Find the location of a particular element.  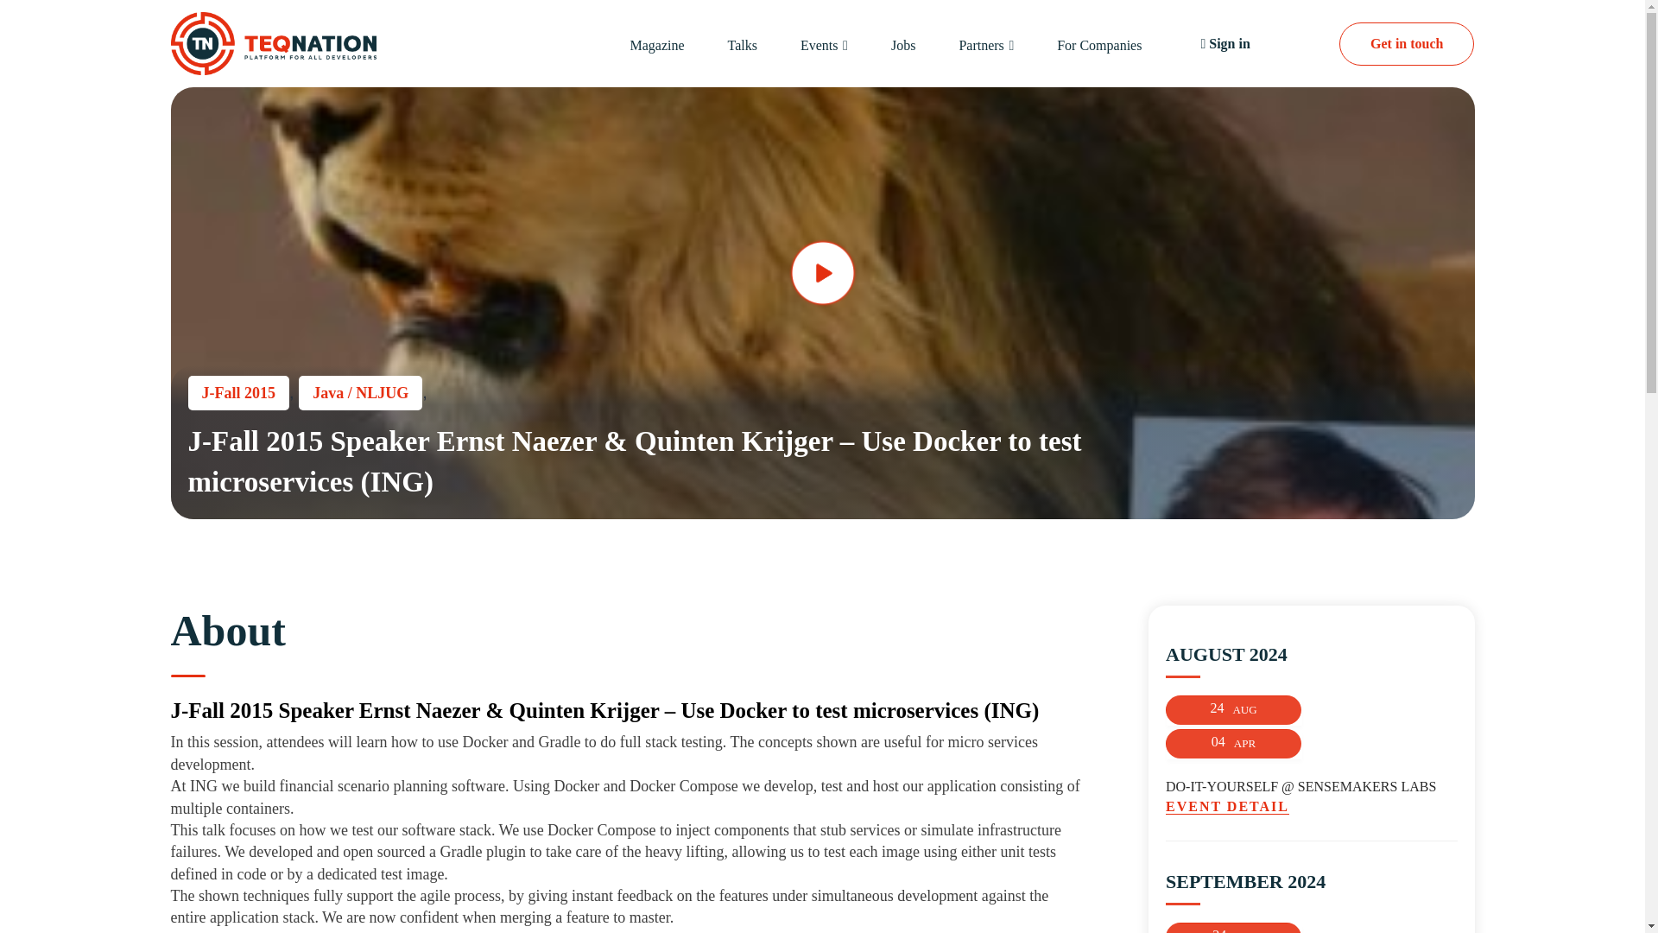

Events is located at coordinates (820, 45).